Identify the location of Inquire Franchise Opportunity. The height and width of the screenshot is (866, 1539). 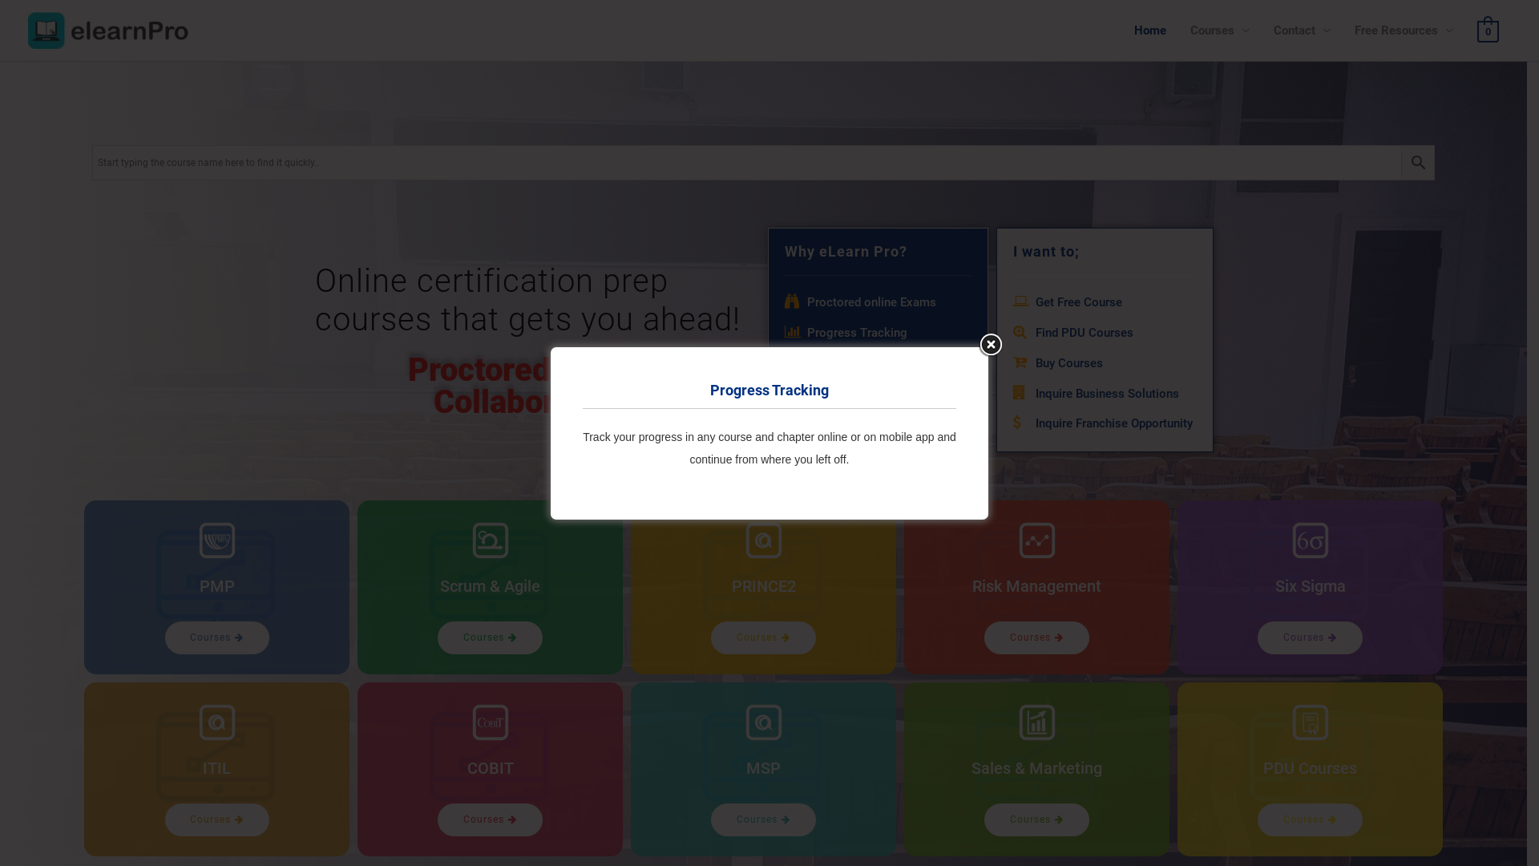
(1105, 424).